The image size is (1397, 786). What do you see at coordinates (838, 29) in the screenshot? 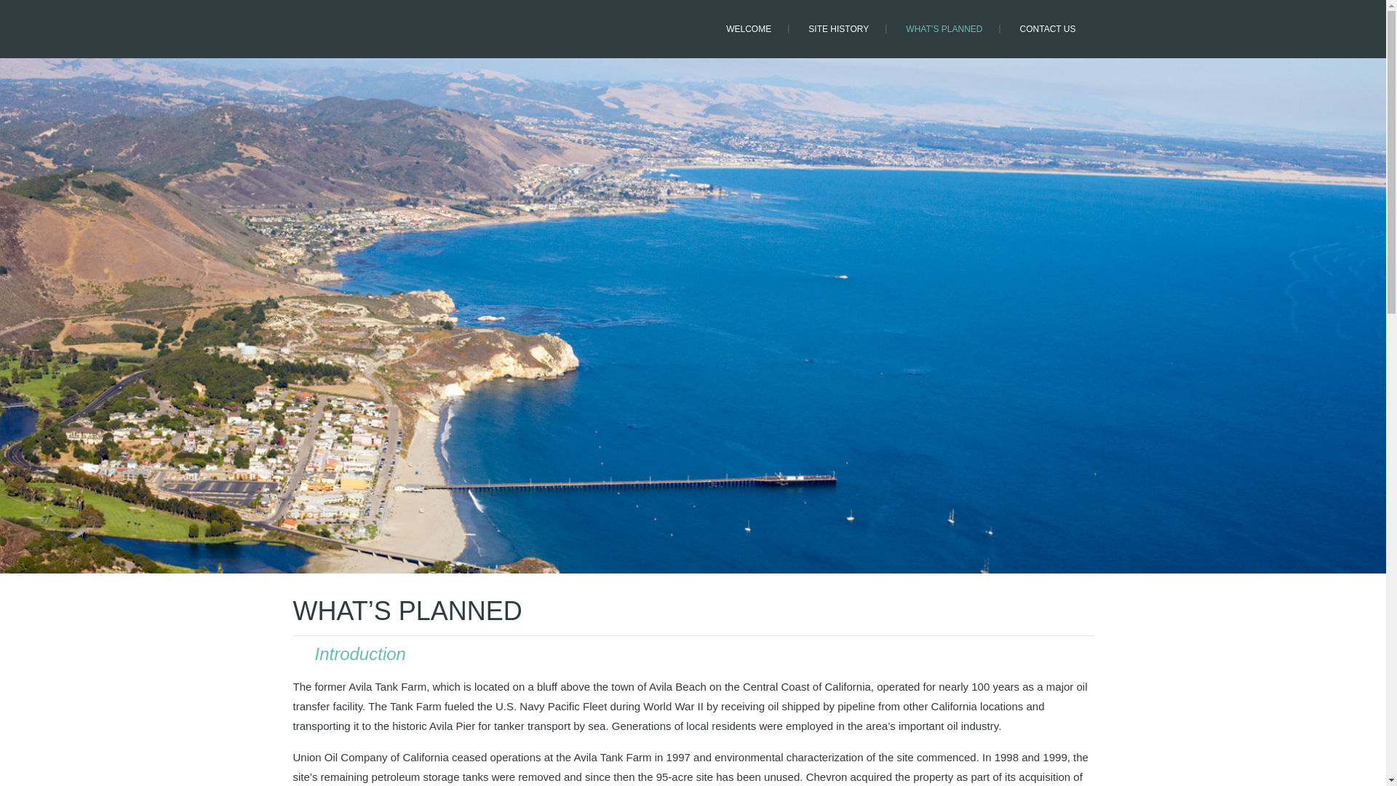
I see `SITE HISTORY` at bounding box center [838, 29].